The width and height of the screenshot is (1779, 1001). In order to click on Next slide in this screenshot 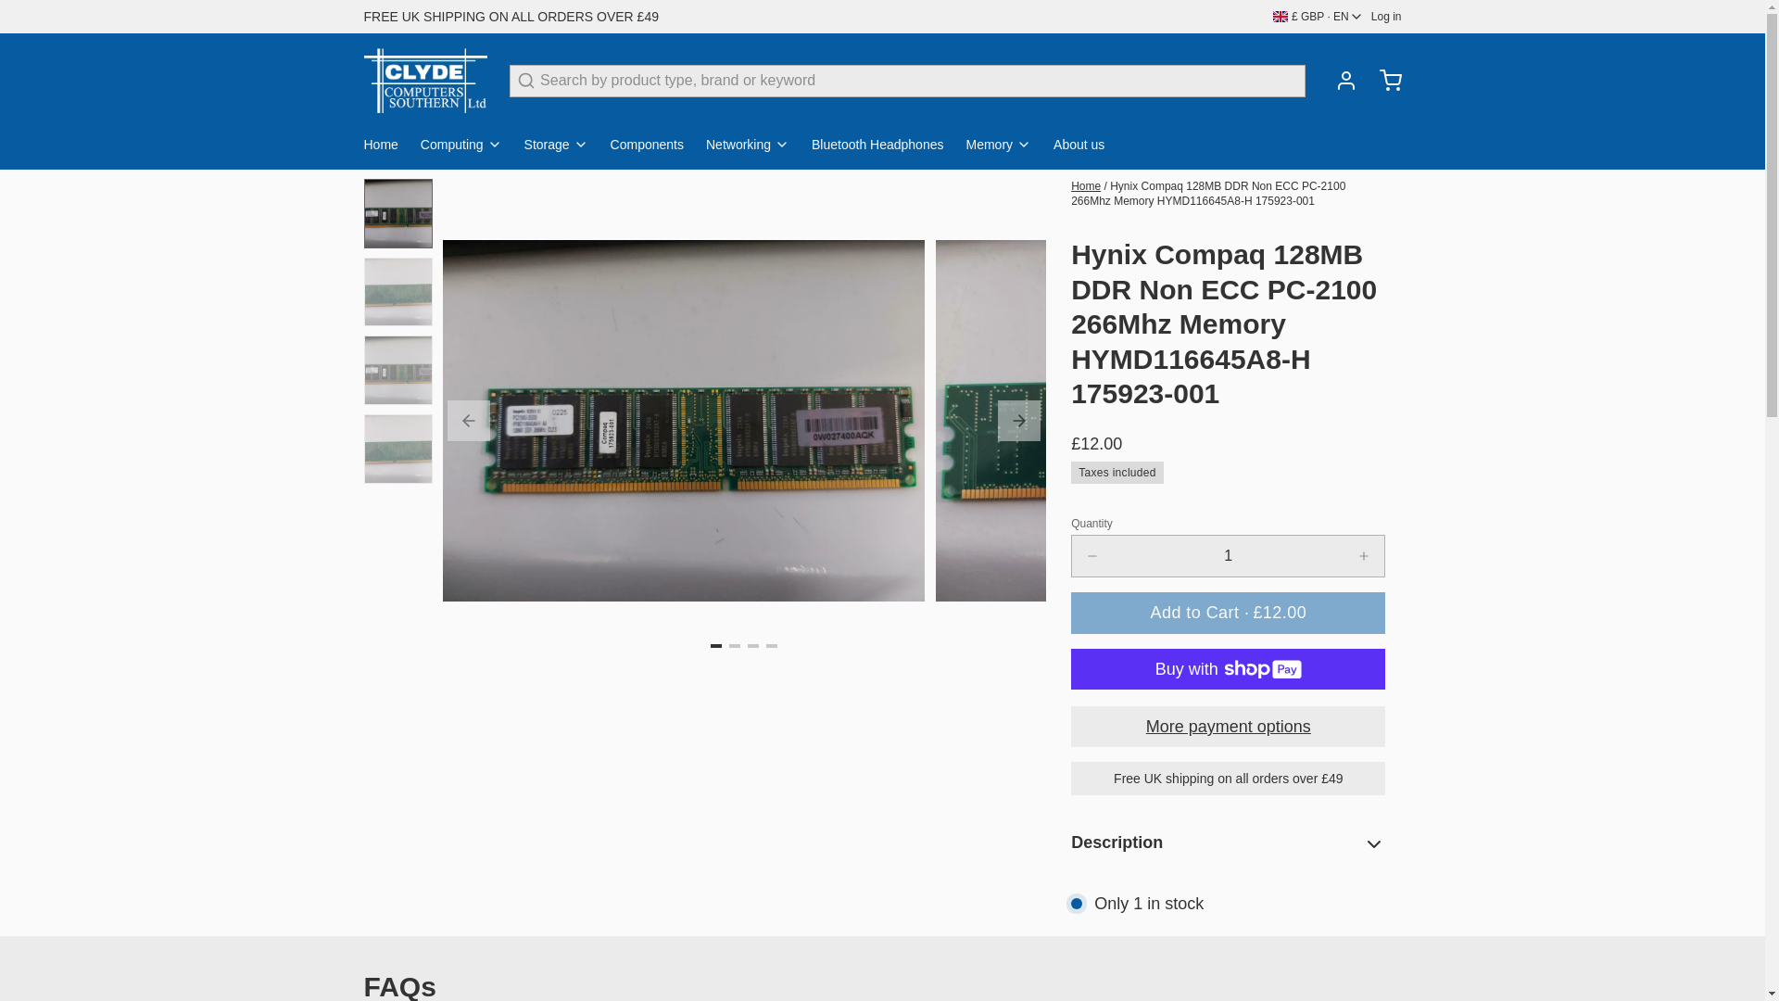, I will do `click(1019, 421)`.